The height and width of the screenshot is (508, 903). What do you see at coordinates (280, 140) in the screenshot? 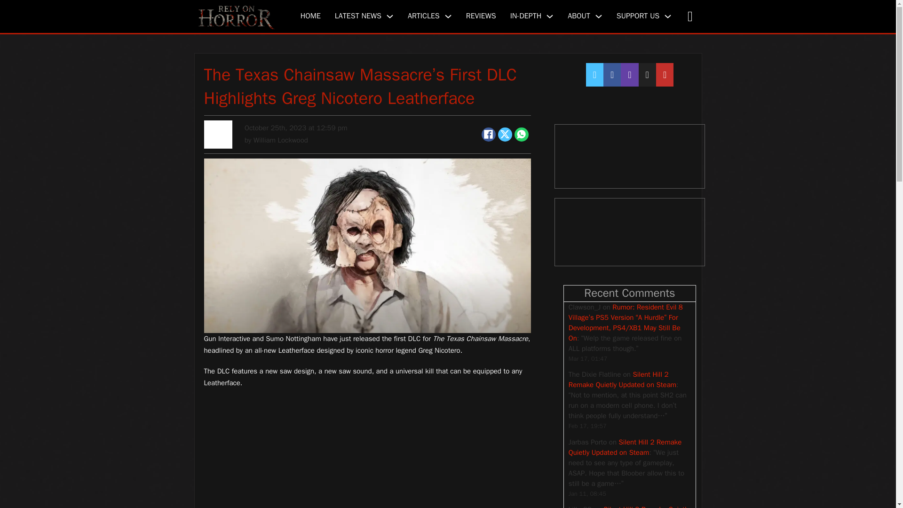
I see `Posts by William Lockwood` at bounding box center [280, 140].